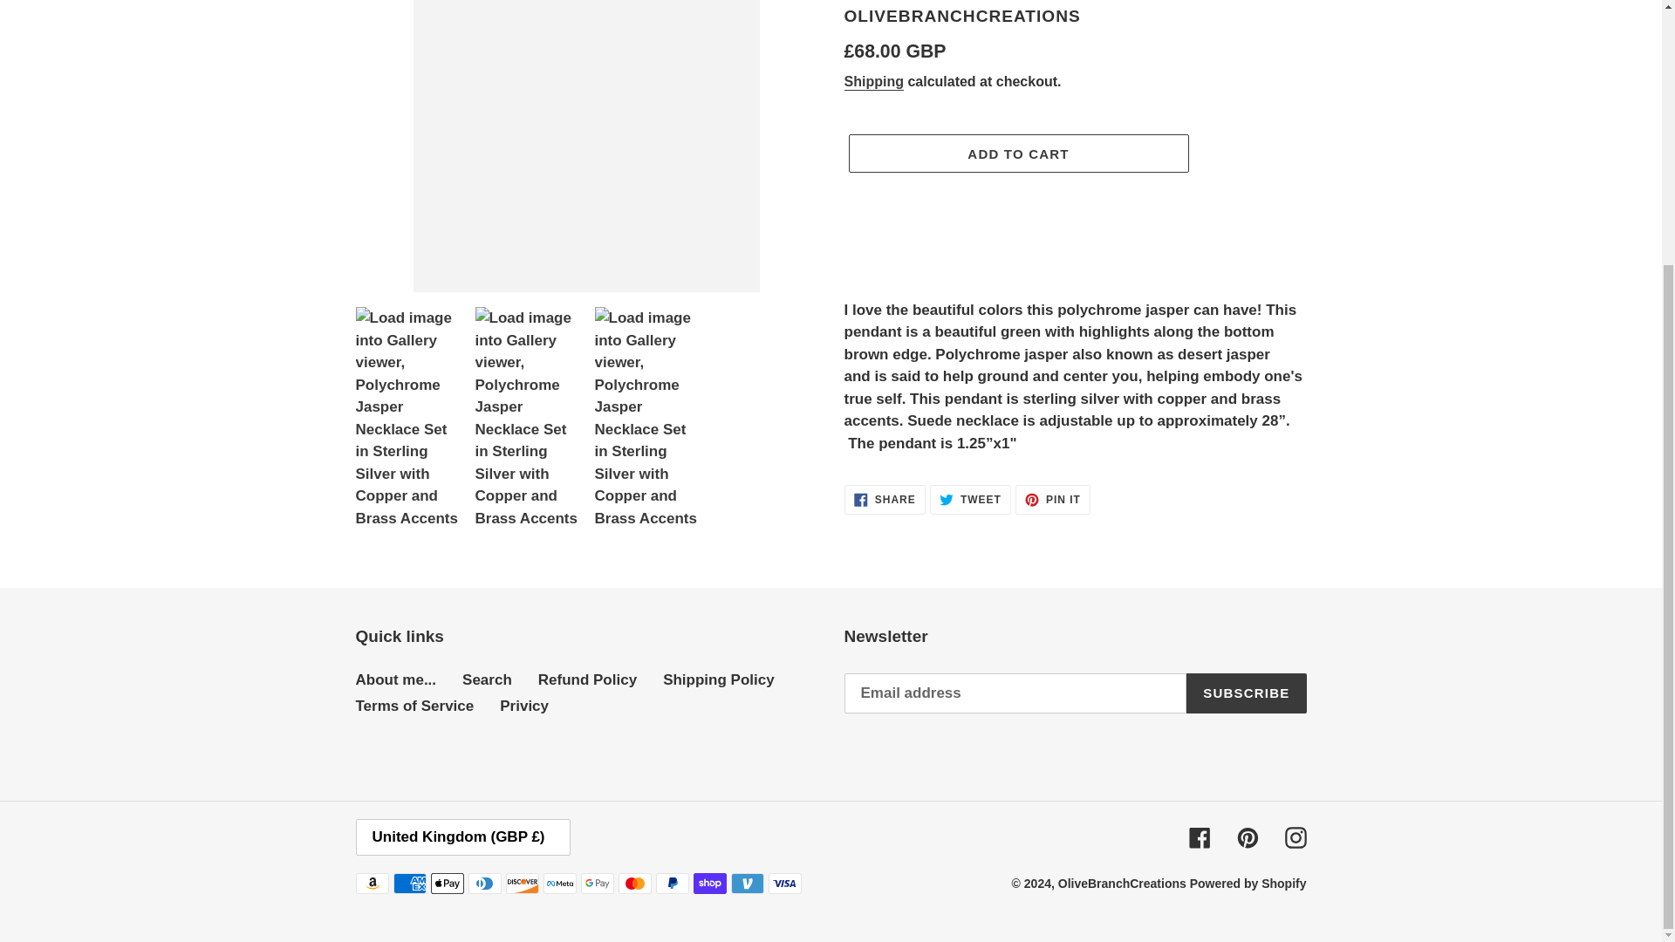 The height and width of the screenshot is (942, 1675). I want to click on Terms of Service, so click(1052, 499).